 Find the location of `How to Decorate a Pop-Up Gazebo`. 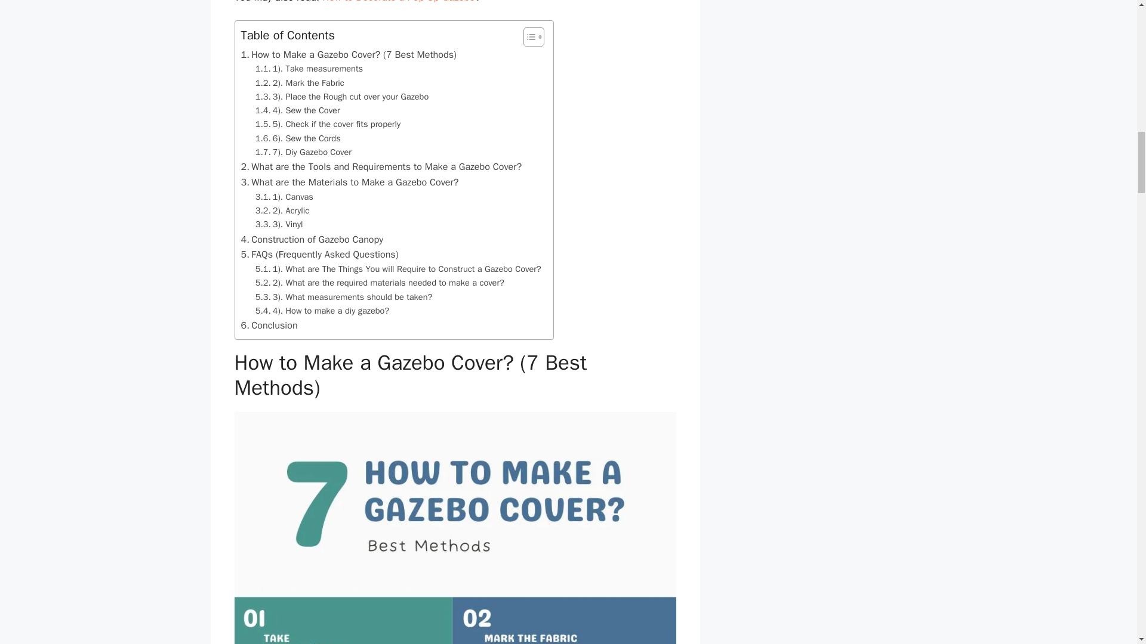

How to Decorate a Pop-Up Gazebo is located at coordinates (399, 1).